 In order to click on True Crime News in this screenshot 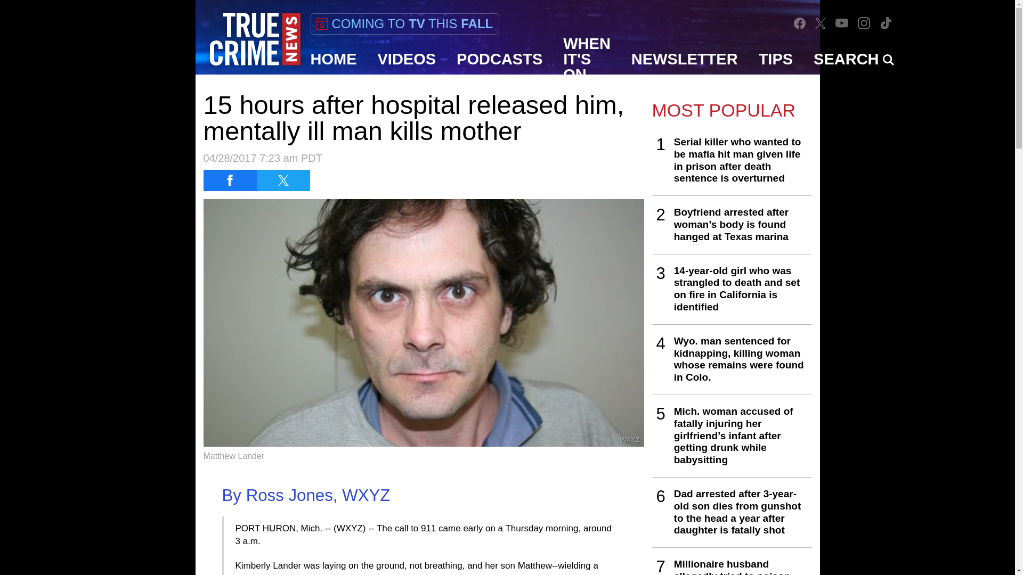, I will do `click(255, 39)`.